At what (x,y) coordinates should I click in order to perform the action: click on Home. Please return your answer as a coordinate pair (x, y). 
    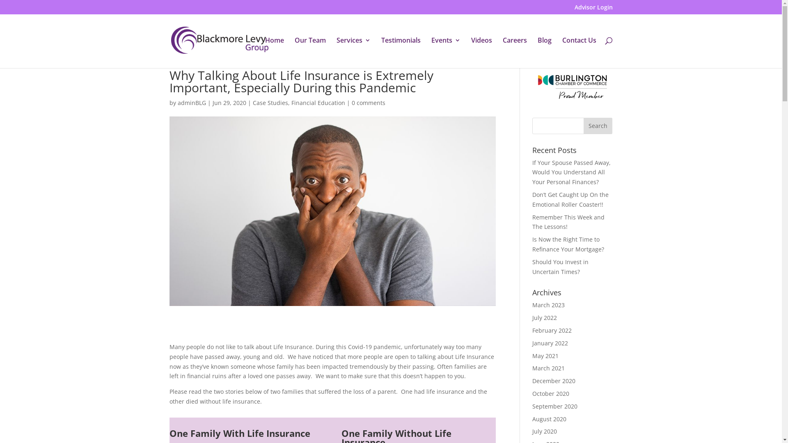
    Looking at the image, I should click on (275, 53).